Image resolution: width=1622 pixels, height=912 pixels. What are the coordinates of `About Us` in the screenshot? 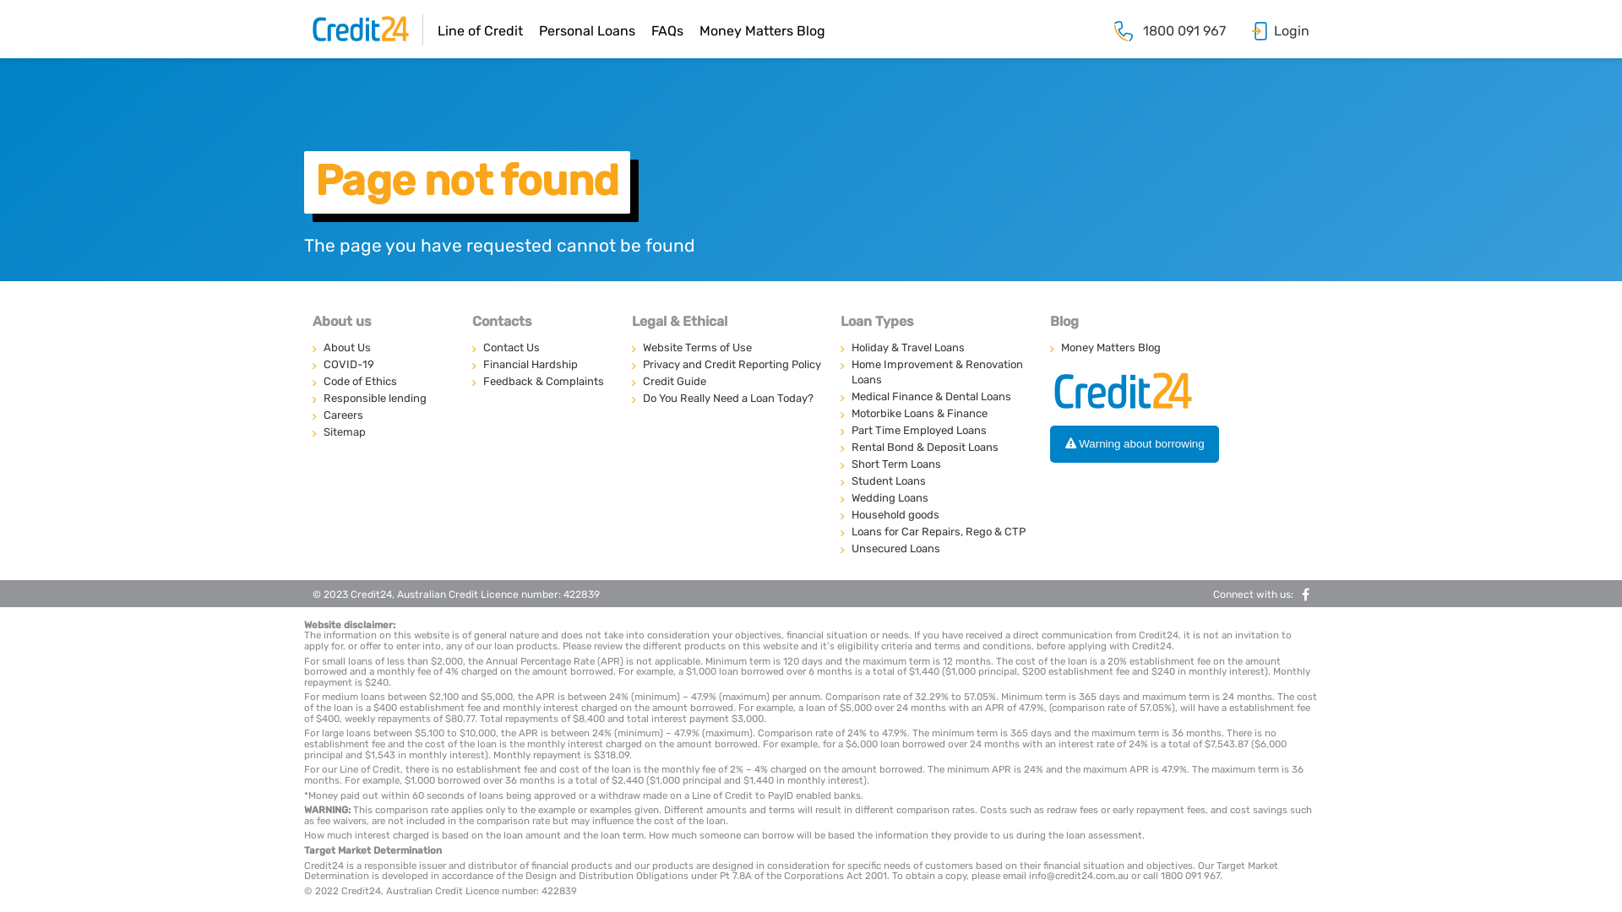 It's located at (382, 348).